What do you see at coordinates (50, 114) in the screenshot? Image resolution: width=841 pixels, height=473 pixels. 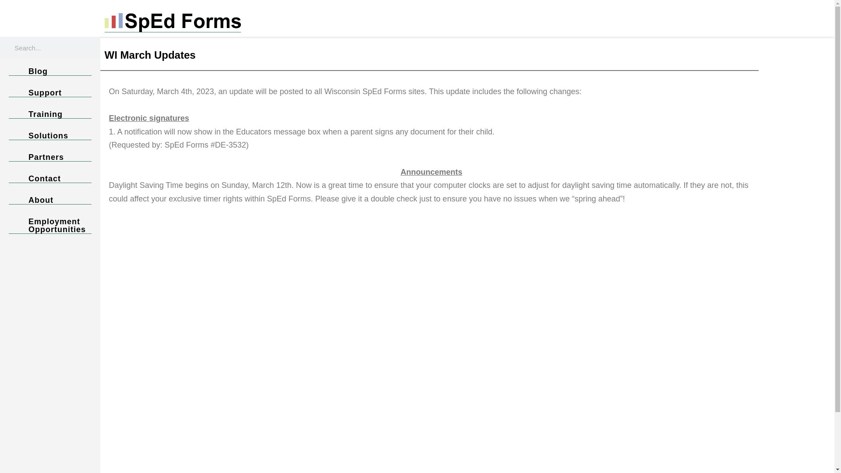 I see `Training` at bounding box center [50, 114].